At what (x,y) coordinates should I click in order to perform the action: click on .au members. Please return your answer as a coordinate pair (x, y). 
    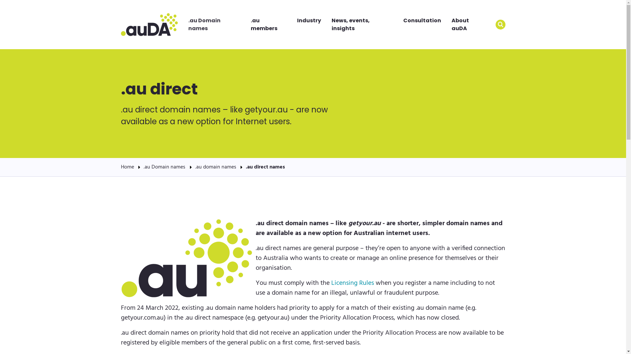
    Looking at the image, I should click on (269, 25).